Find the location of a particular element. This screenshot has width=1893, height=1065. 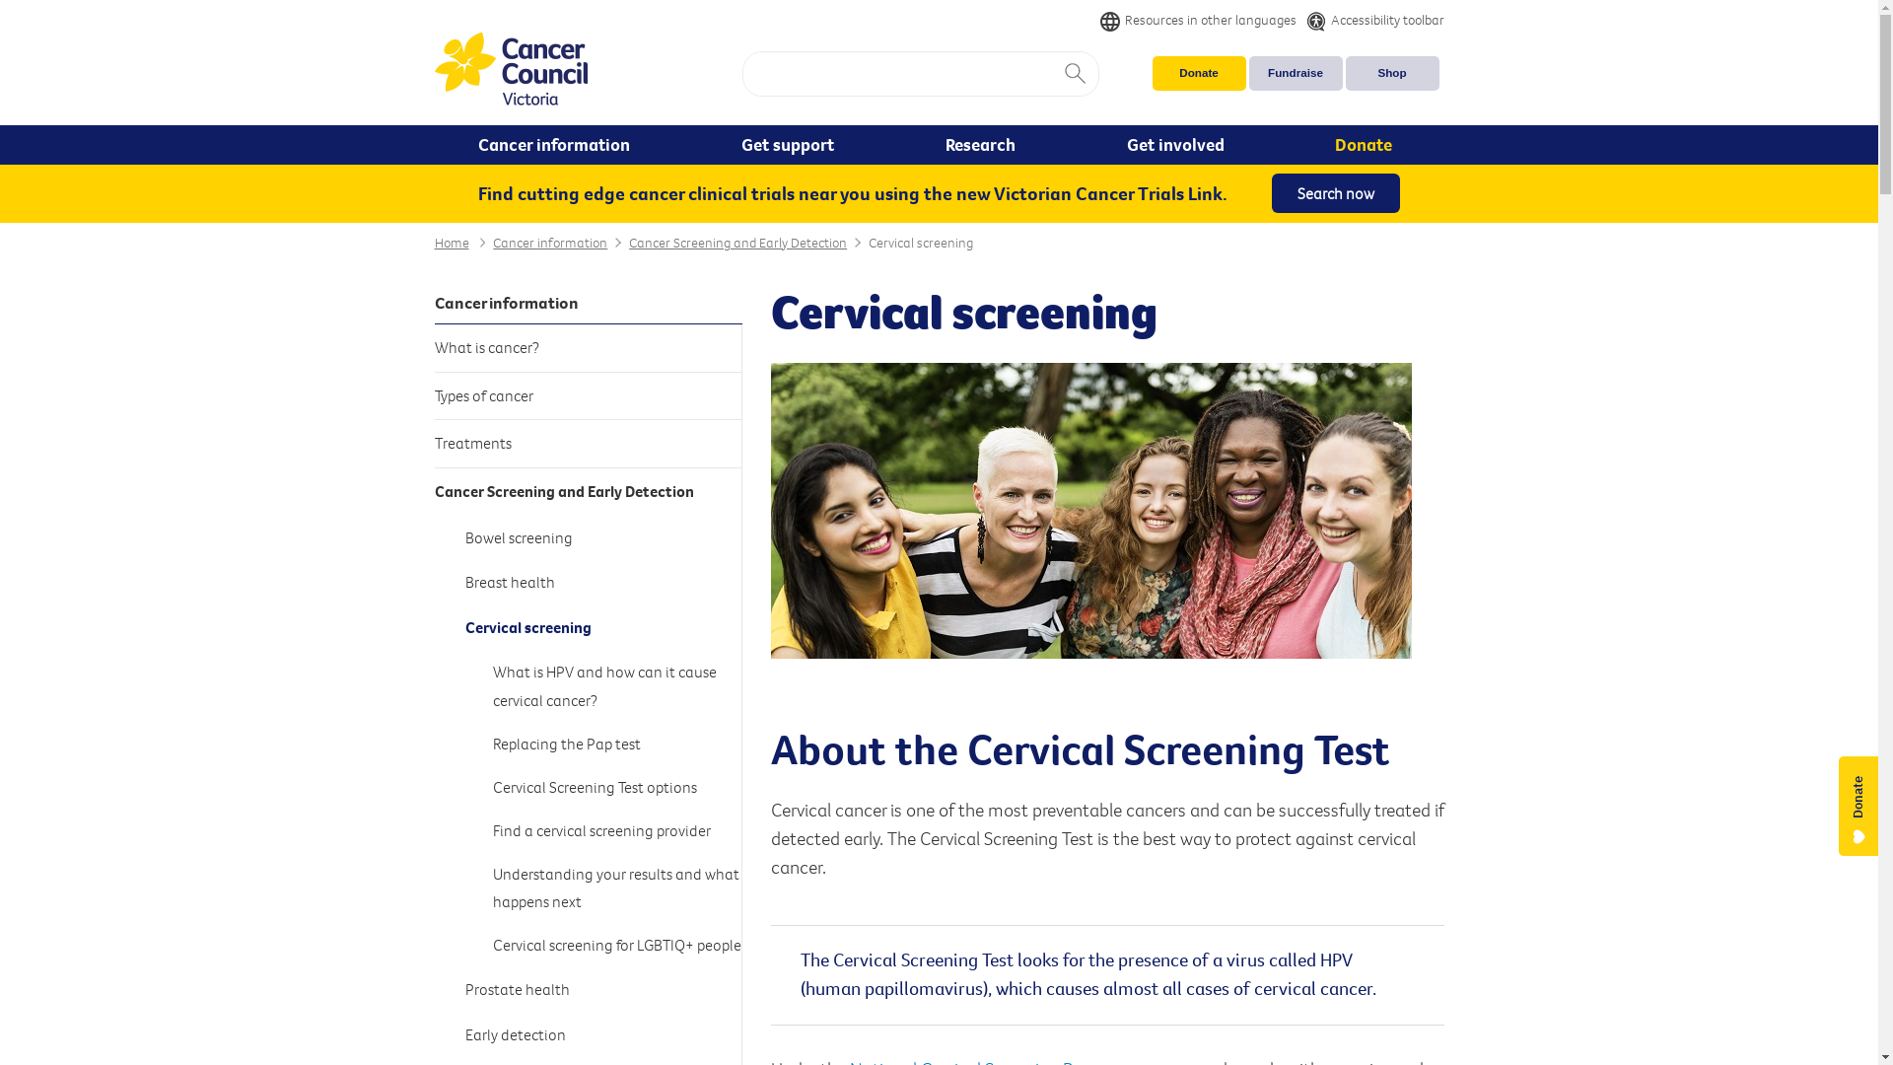

Donate is located at coordinates (1199, 73).